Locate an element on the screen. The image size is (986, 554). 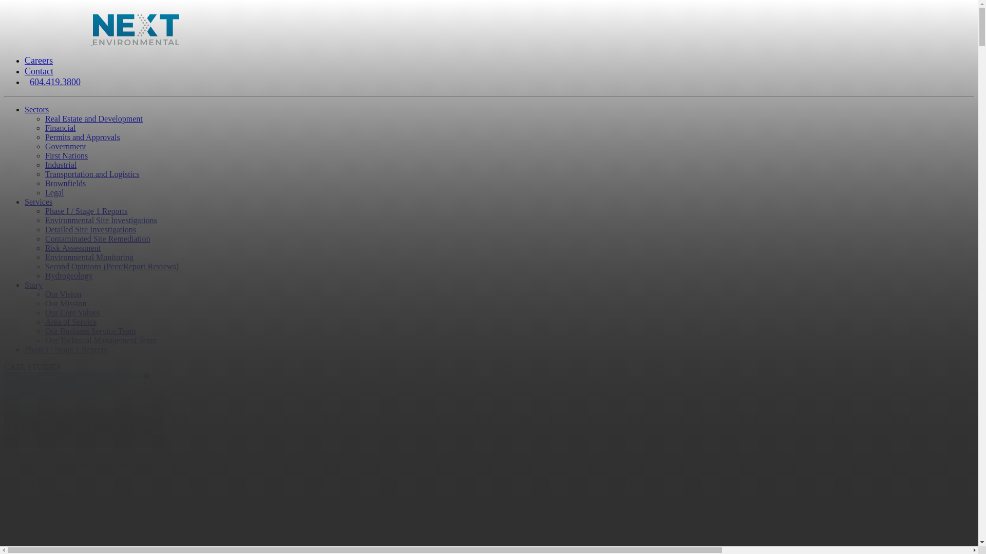
Services is located at coordinates (39, 202).